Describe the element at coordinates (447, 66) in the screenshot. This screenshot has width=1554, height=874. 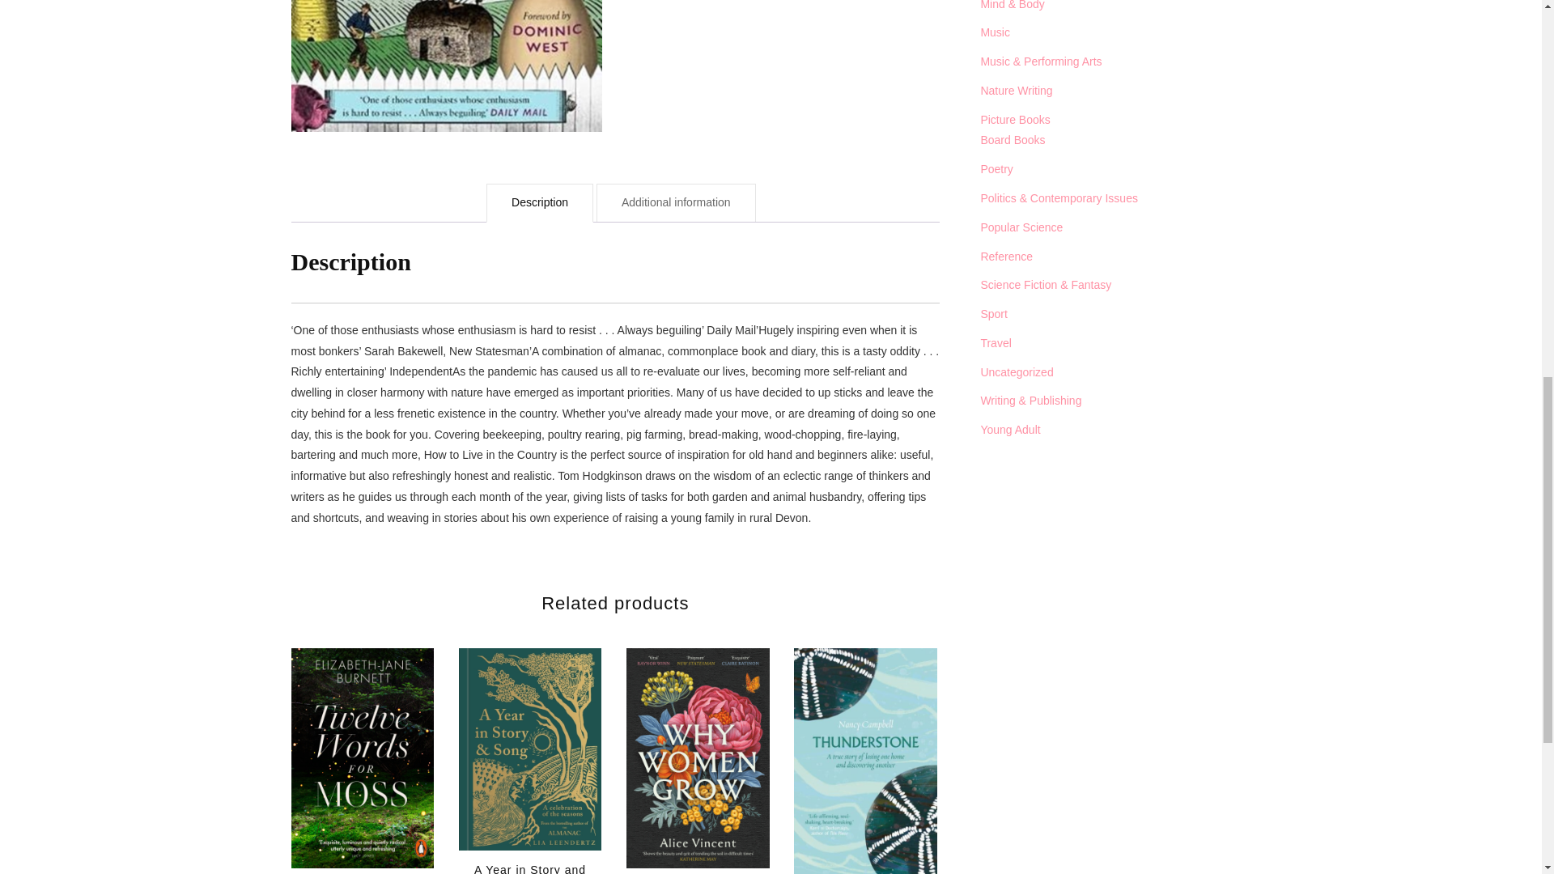
I see `9781800180987.jpg` at that location.